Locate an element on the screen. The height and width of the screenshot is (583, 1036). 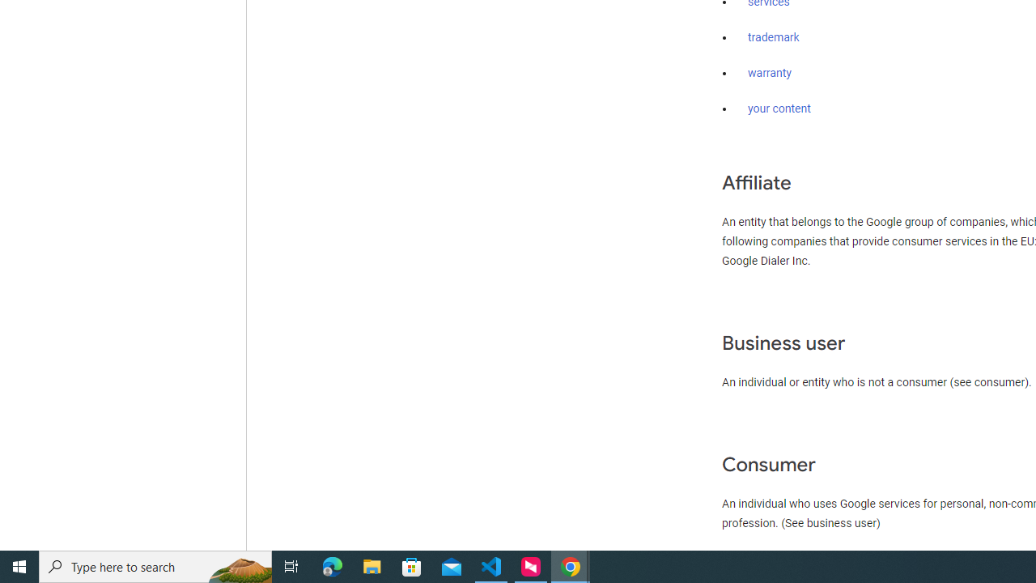
trademark is located at coordinates (774, 38).